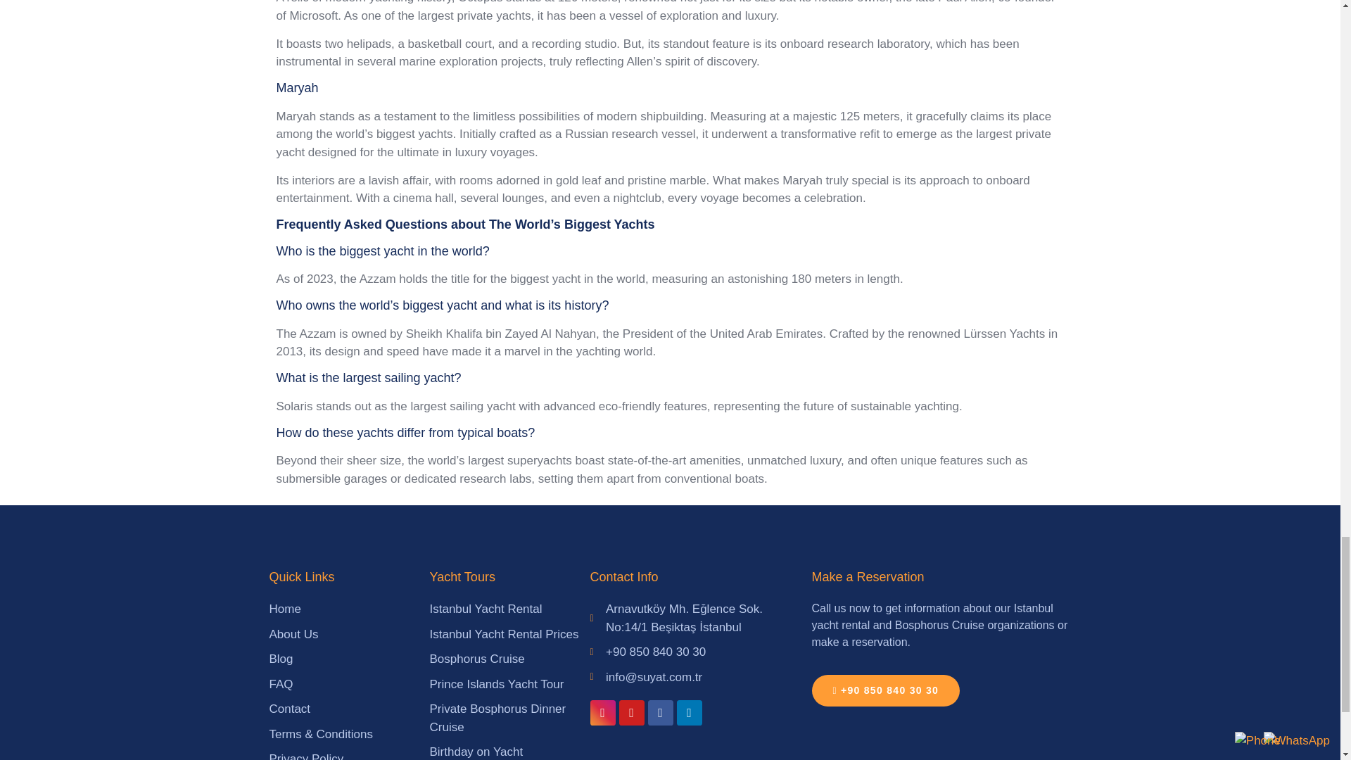 This screenshot has height=760, width=1351. What do you see at coordinates (349, 634) in the screenshot?
I see `About Us` at bounding box center [349, 634].